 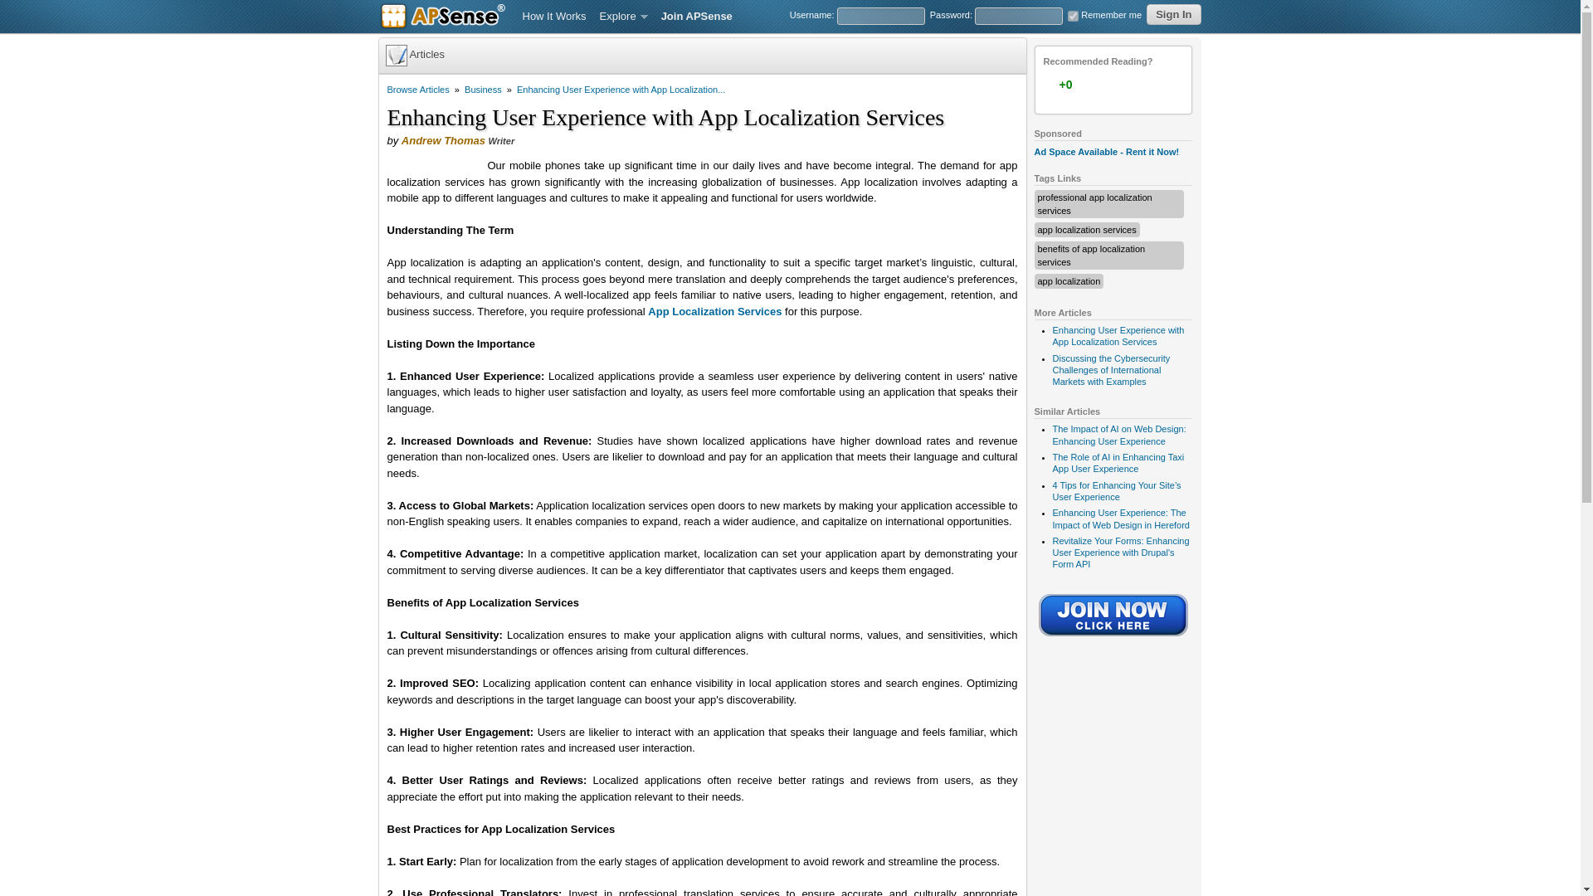 What do you see at coordinates (1085, 229) in the screenshot?
I see `app localization services` at bounding box center [1085, 229].